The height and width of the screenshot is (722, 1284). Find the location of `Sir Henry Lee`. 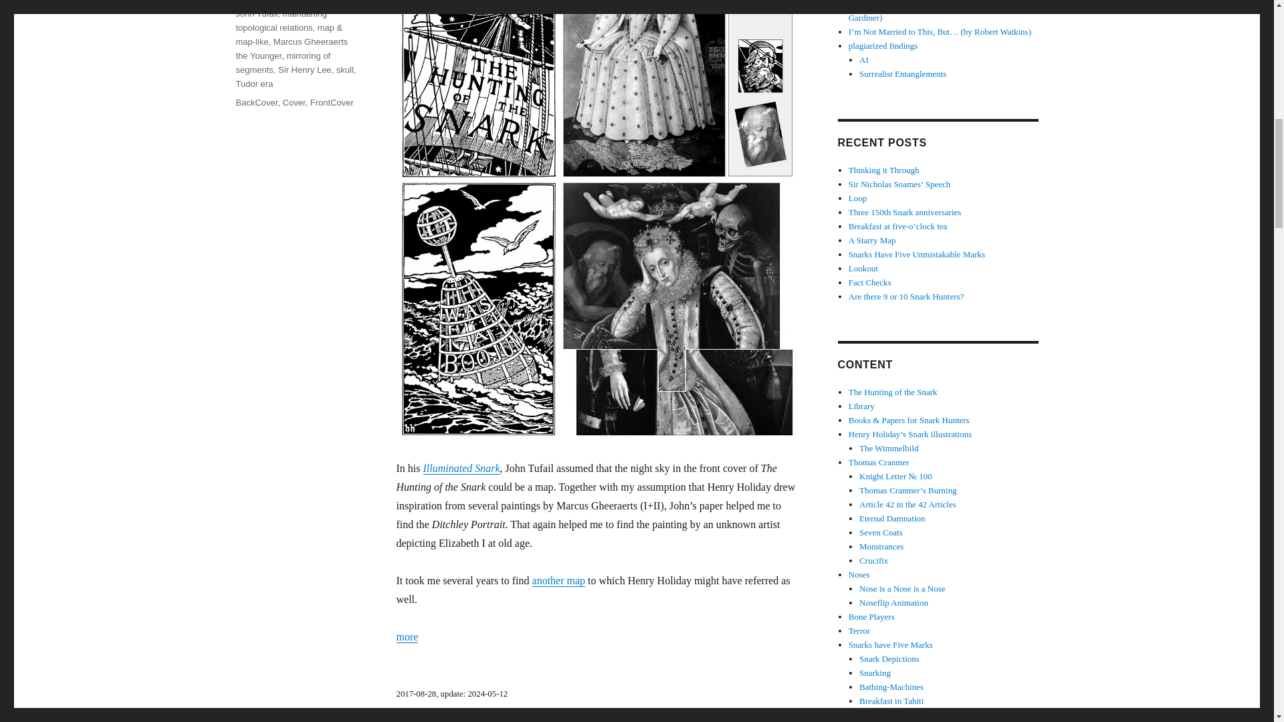

Sir Henry Lee is located at coordinates (305, 70).